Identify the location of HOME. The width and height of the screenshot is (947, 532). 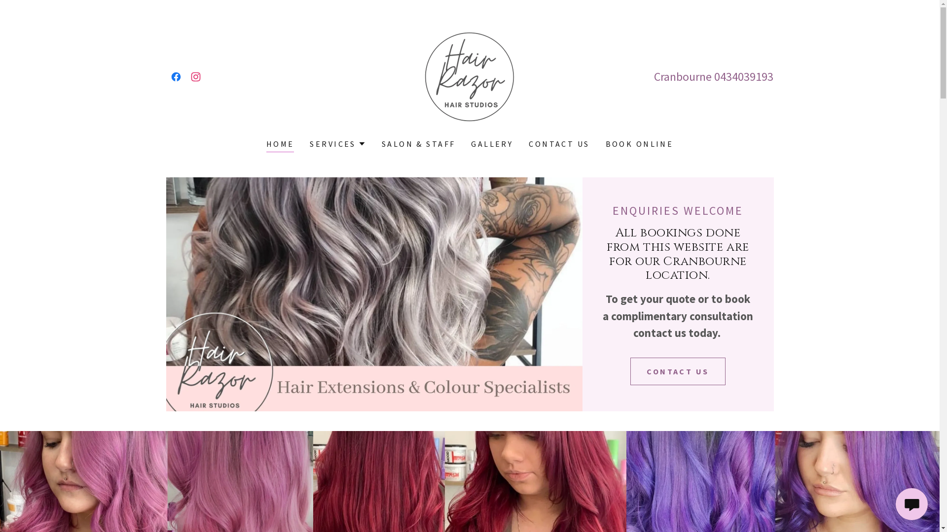
(280, 145).